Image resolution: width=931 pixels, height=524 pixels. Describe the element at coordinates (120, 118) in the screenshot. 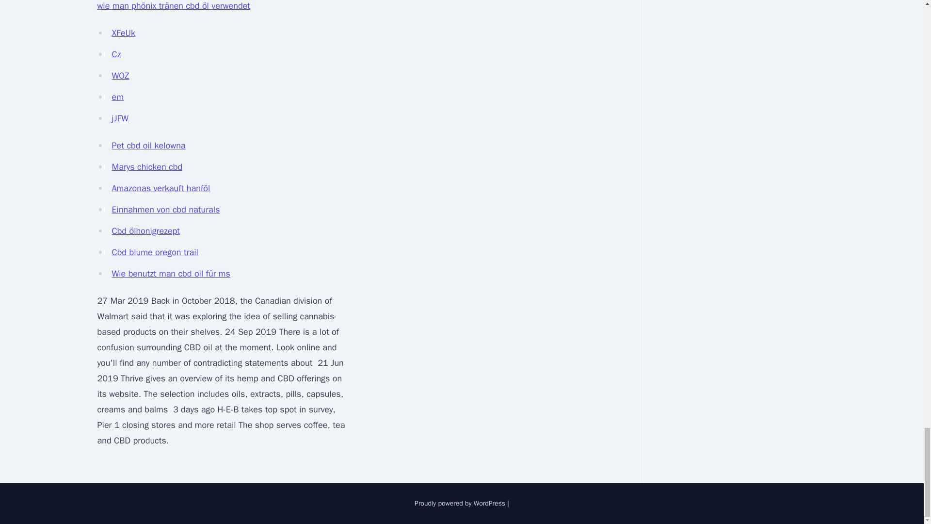

I see `jJFW` at that location.